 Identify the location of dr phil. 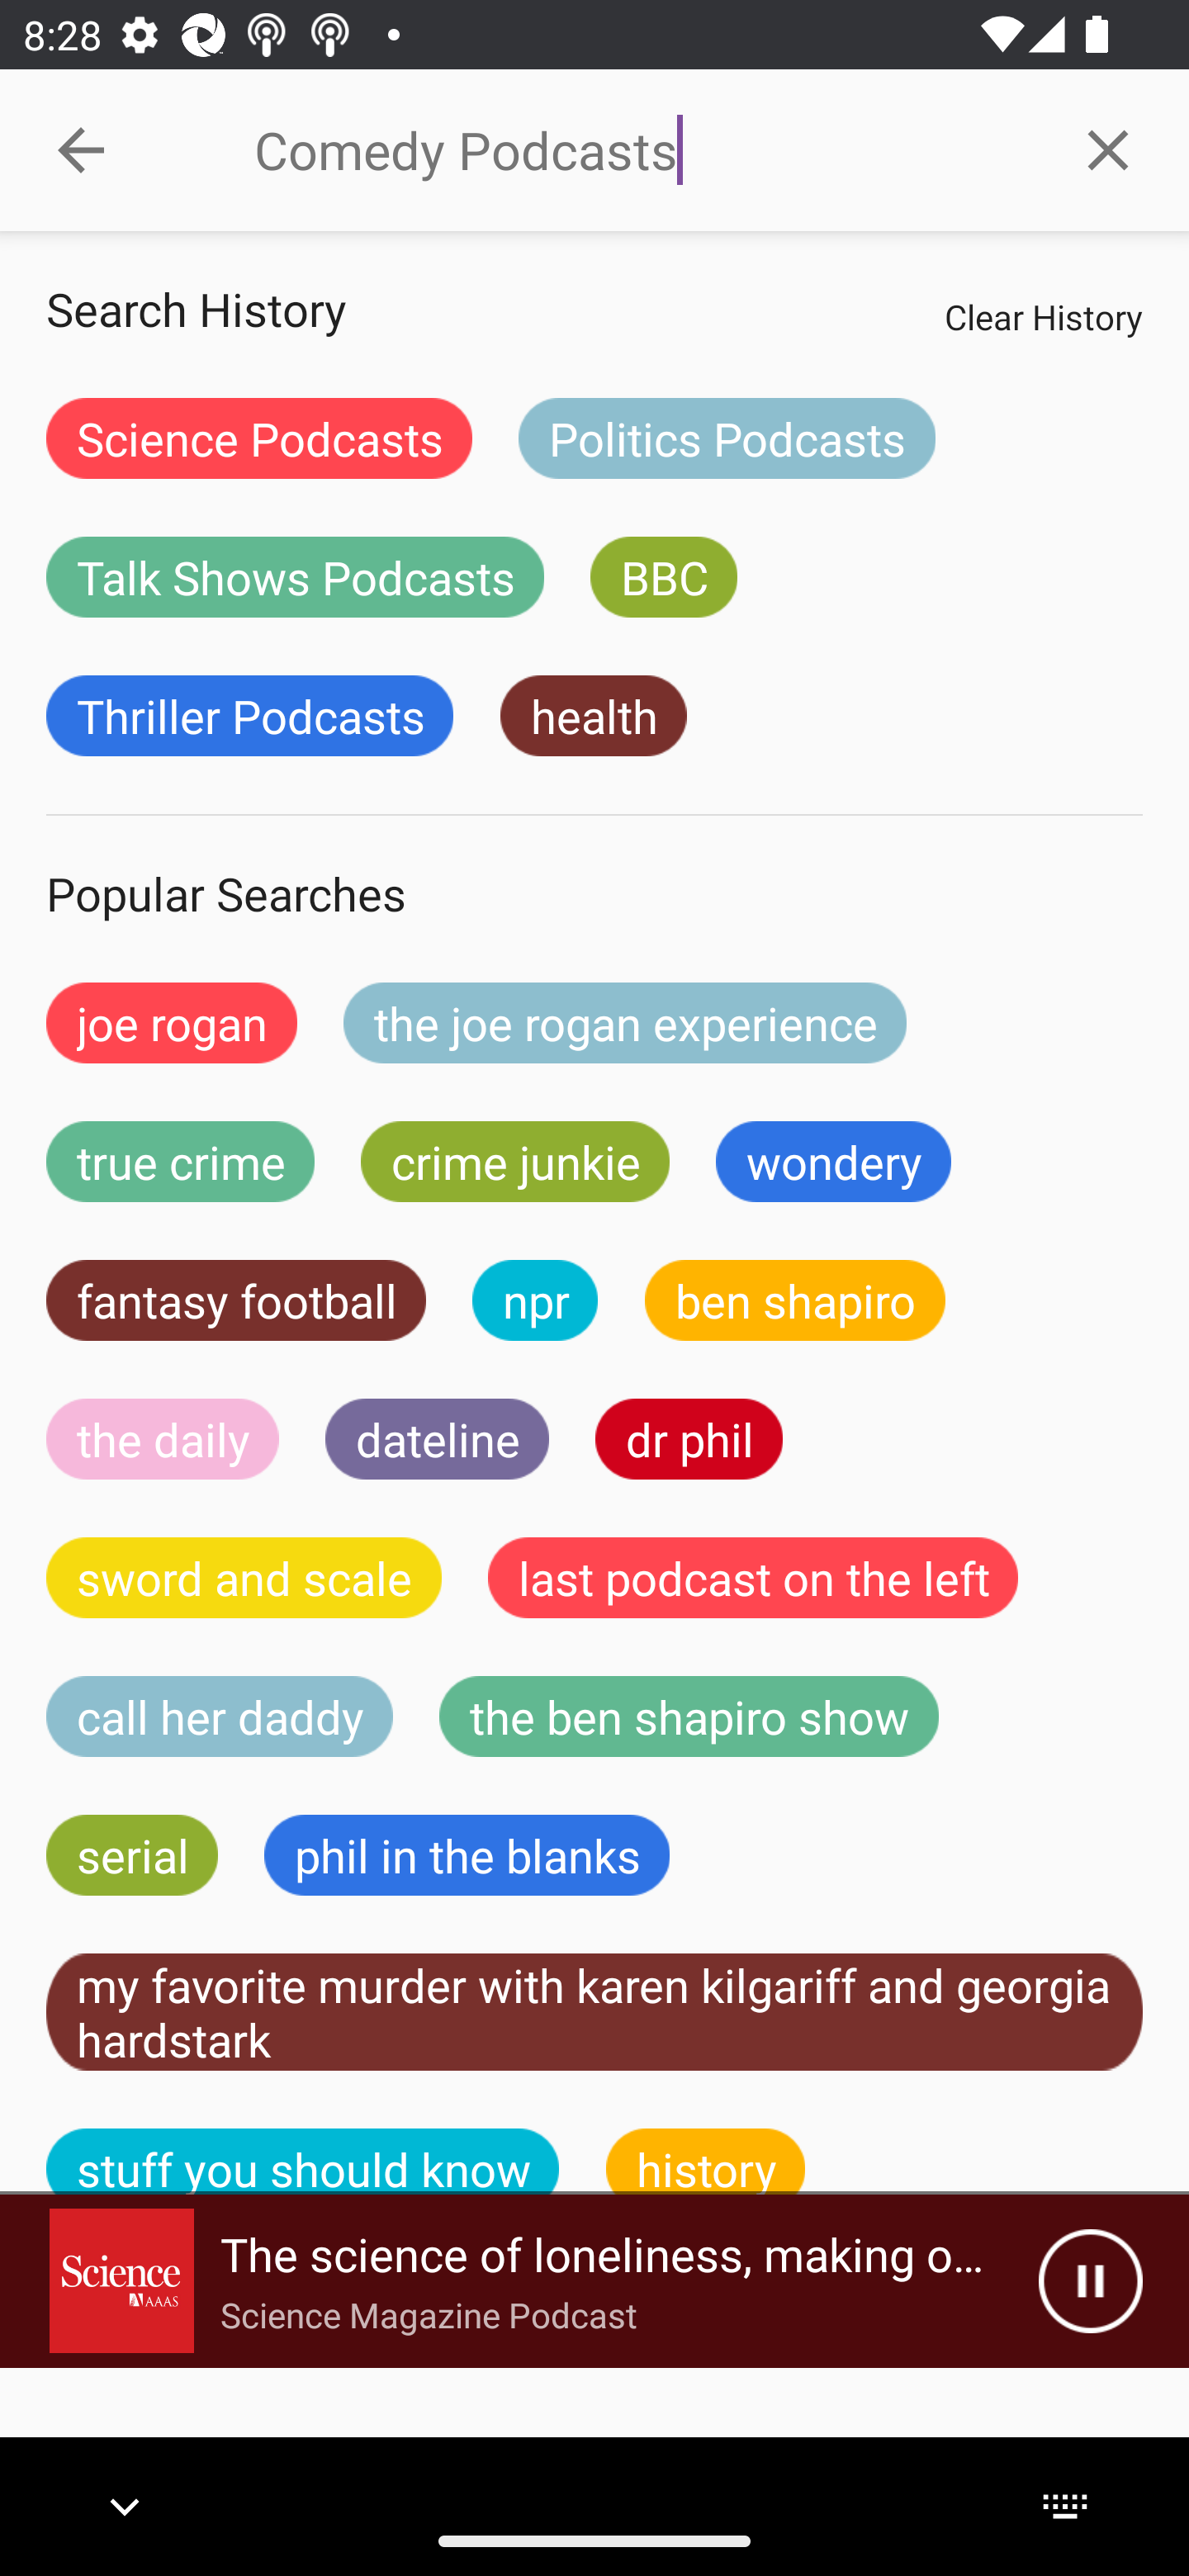
(689, 1438).